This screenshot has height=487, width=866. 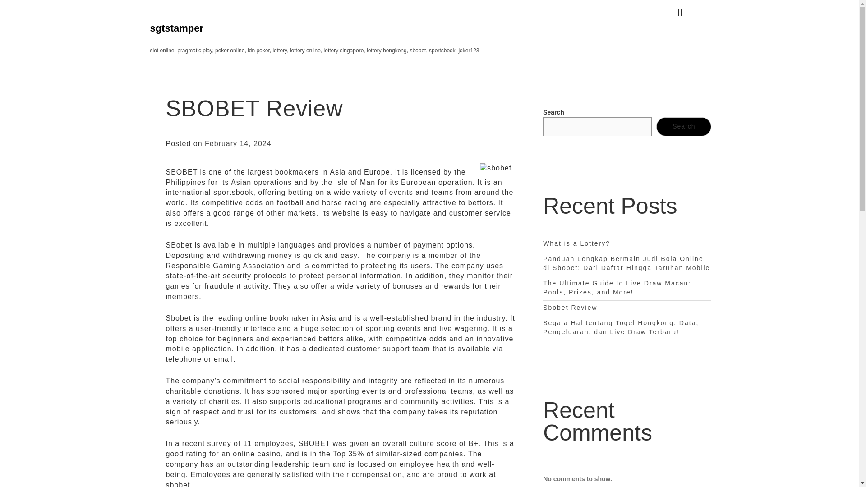 What do you see at coordinates (177, 28) in the screenshot?
I see `sgtstamper` at bounding box center [177, 28].